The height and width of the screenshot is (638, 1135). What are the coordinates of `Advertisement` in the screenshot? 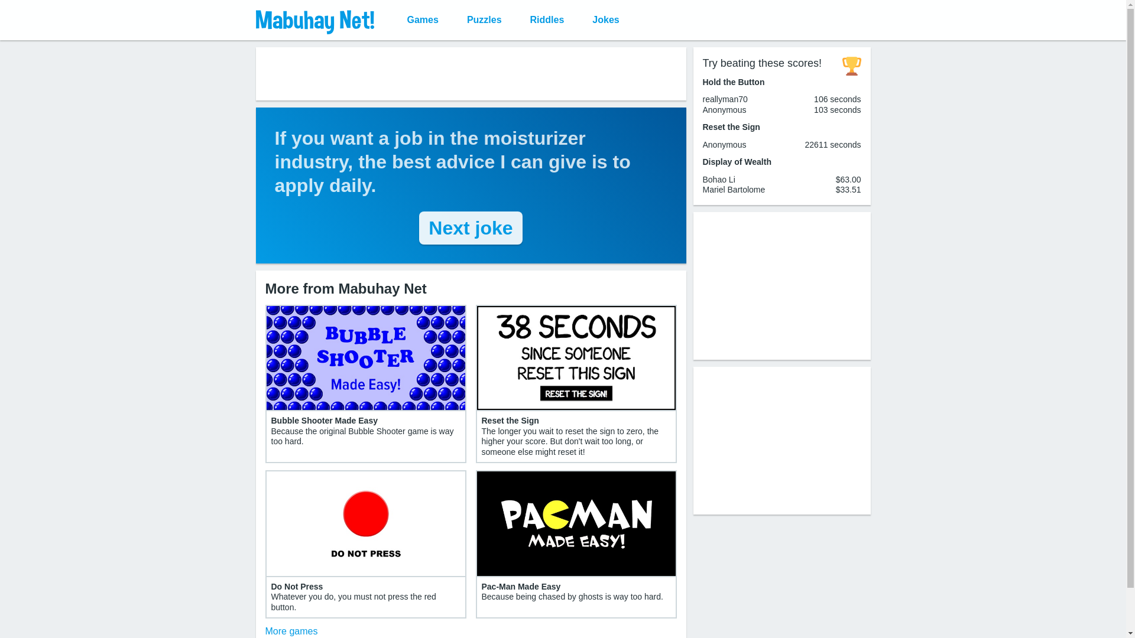 It's located at (781, 285).